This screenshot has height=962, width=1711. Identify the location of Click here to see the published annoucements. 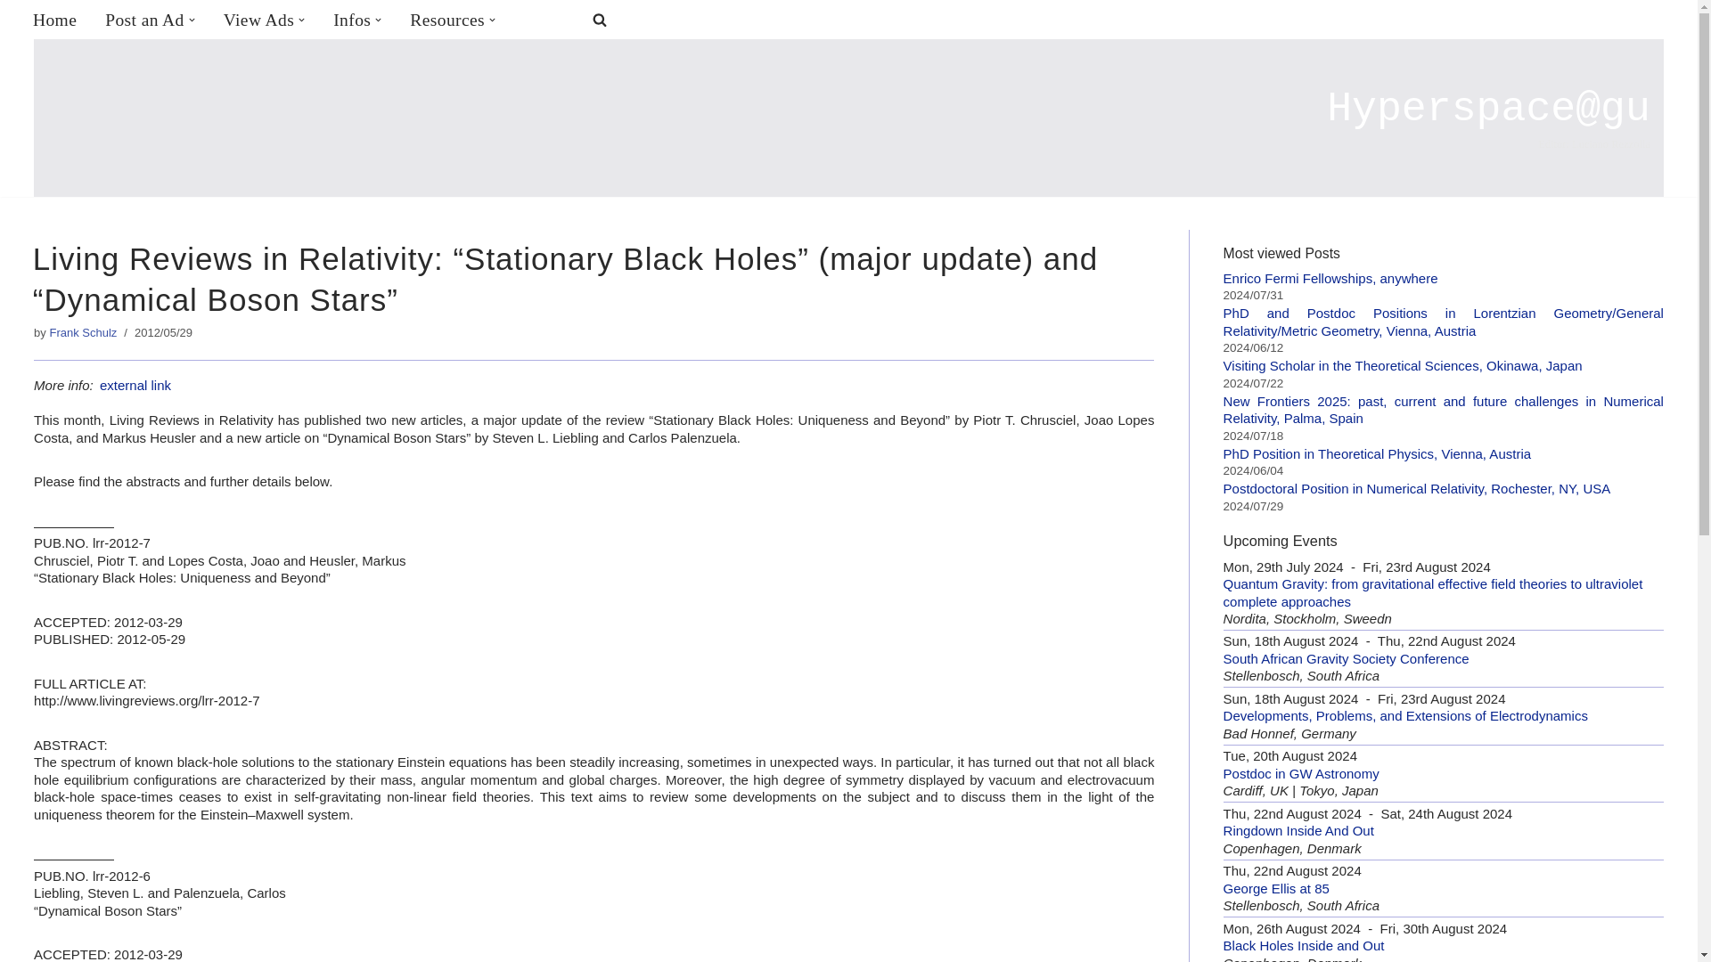
(258, 20).